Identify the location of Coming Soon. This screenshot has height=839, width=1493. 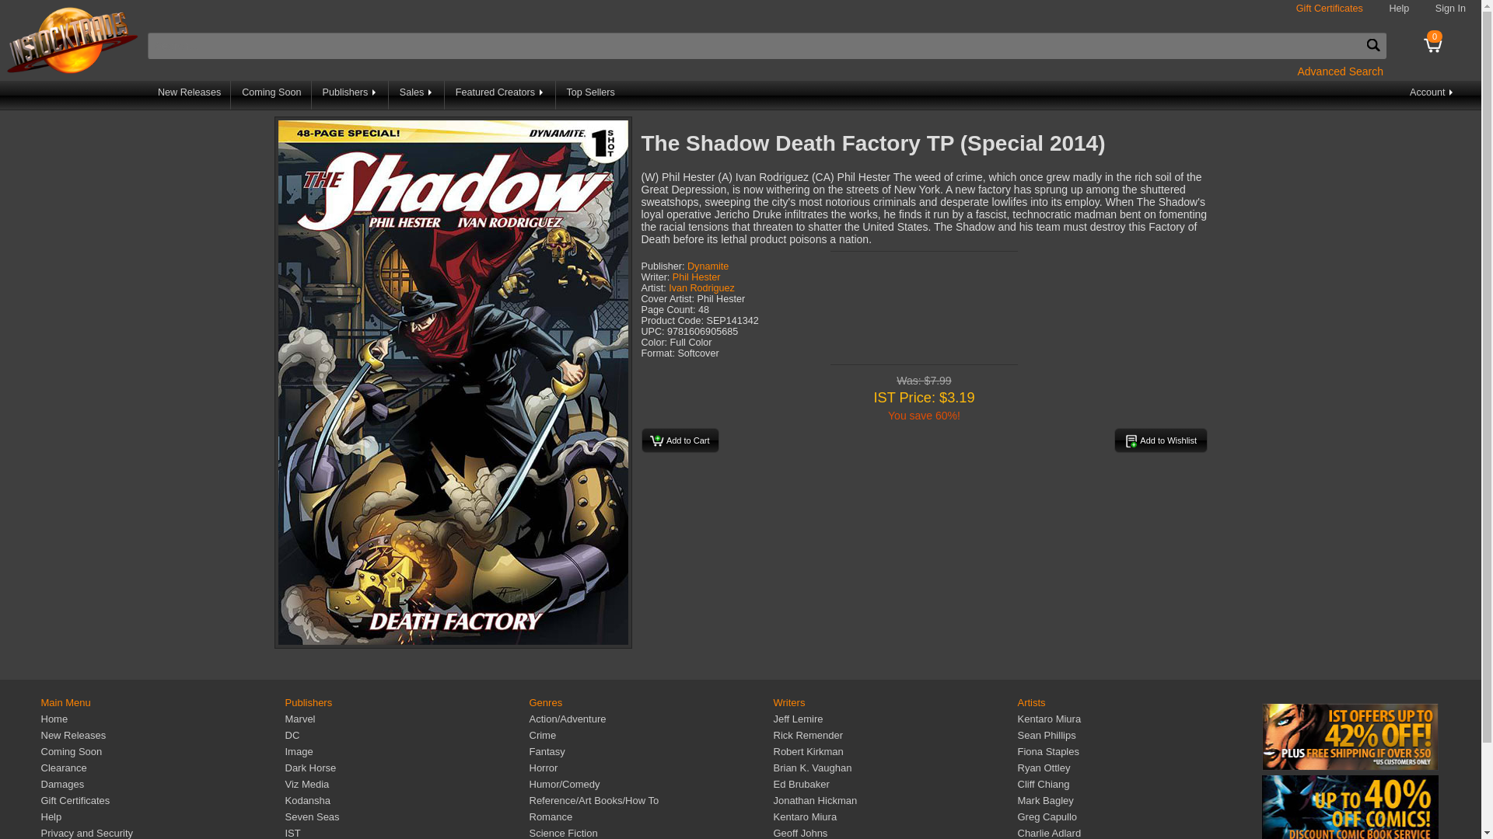
(70, 752).